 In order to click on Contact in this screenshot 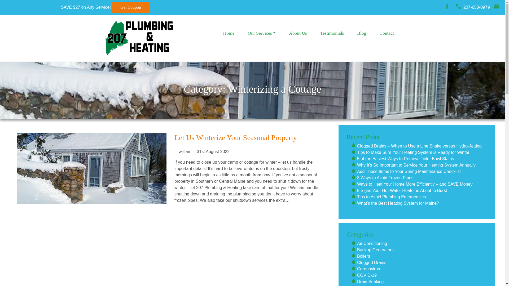, I will do `click(387, 33)`.